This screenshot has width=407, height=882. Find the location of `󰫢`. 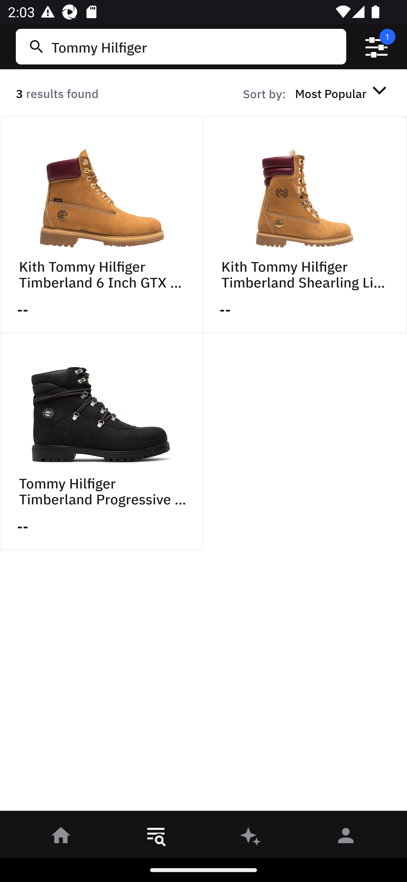

󰫢 is located at coordinates (251, 837).